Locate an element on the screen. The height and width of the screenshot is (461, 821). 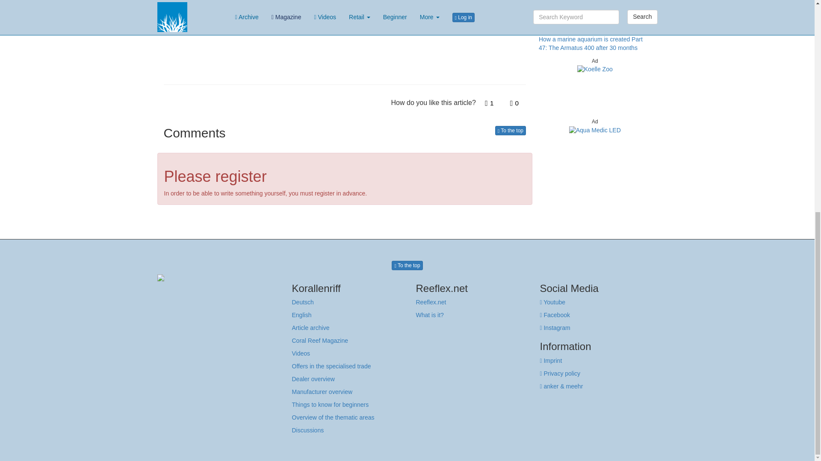
0 is located at coordinates (514, 103).